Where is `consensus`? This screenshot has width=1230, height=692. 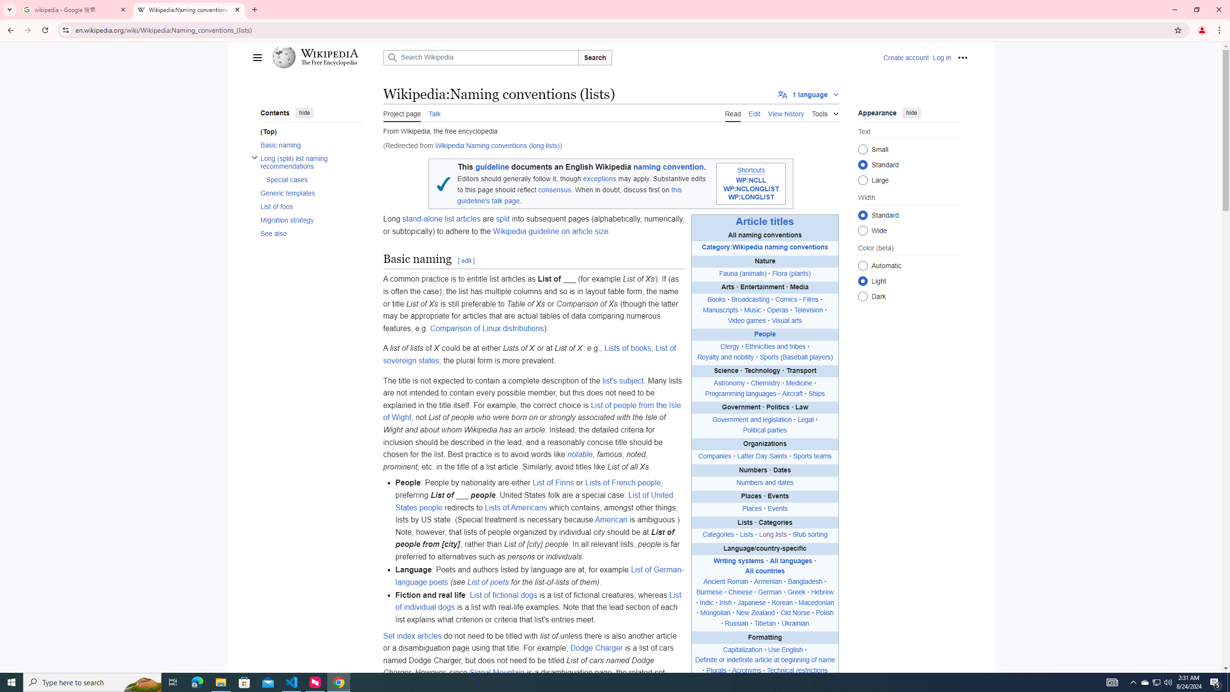 consensus is located at coordinates (555, 190).